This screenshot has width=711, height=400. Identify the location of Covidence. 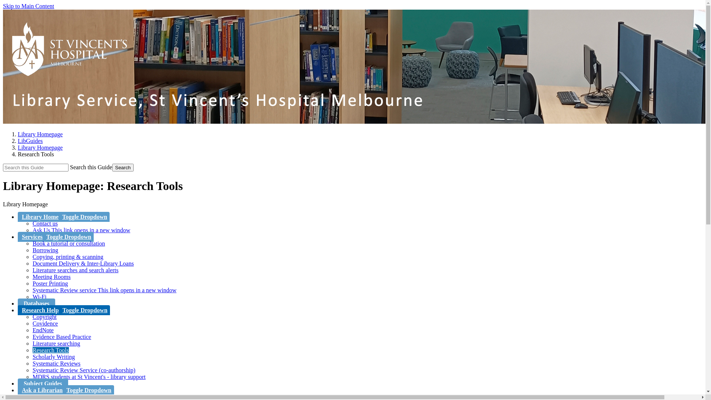
(45, 324).